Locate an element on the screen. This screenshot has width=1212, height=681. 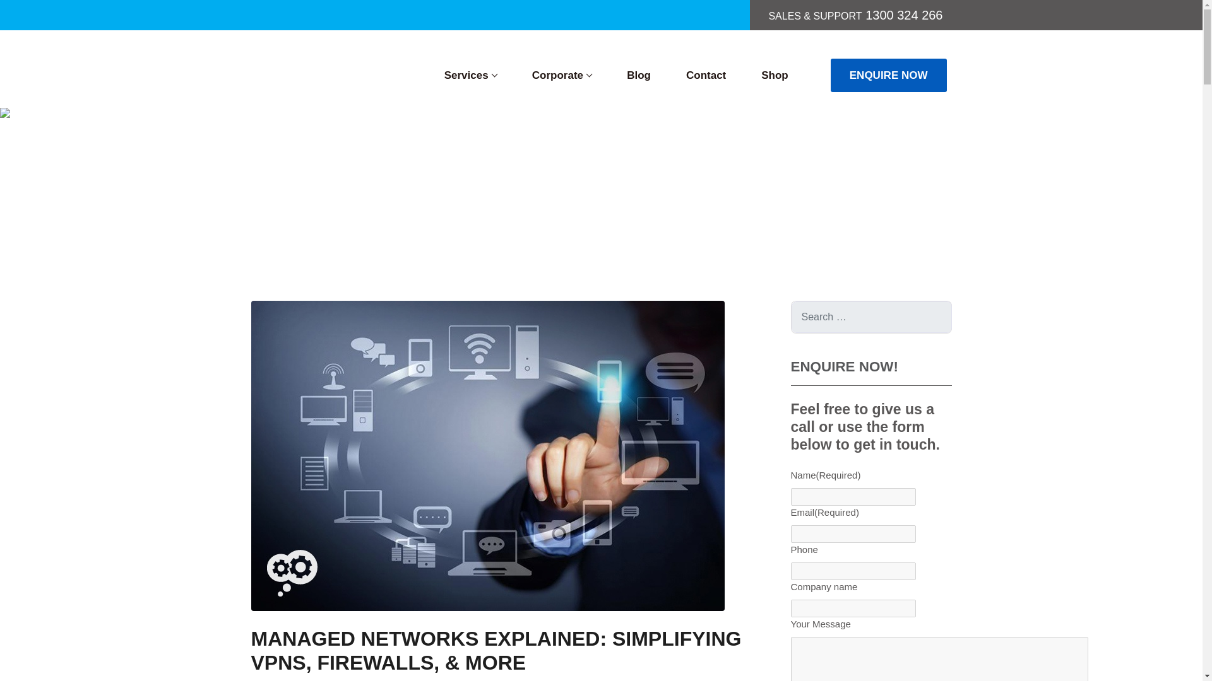
Search is located at coordinates (52, 20).